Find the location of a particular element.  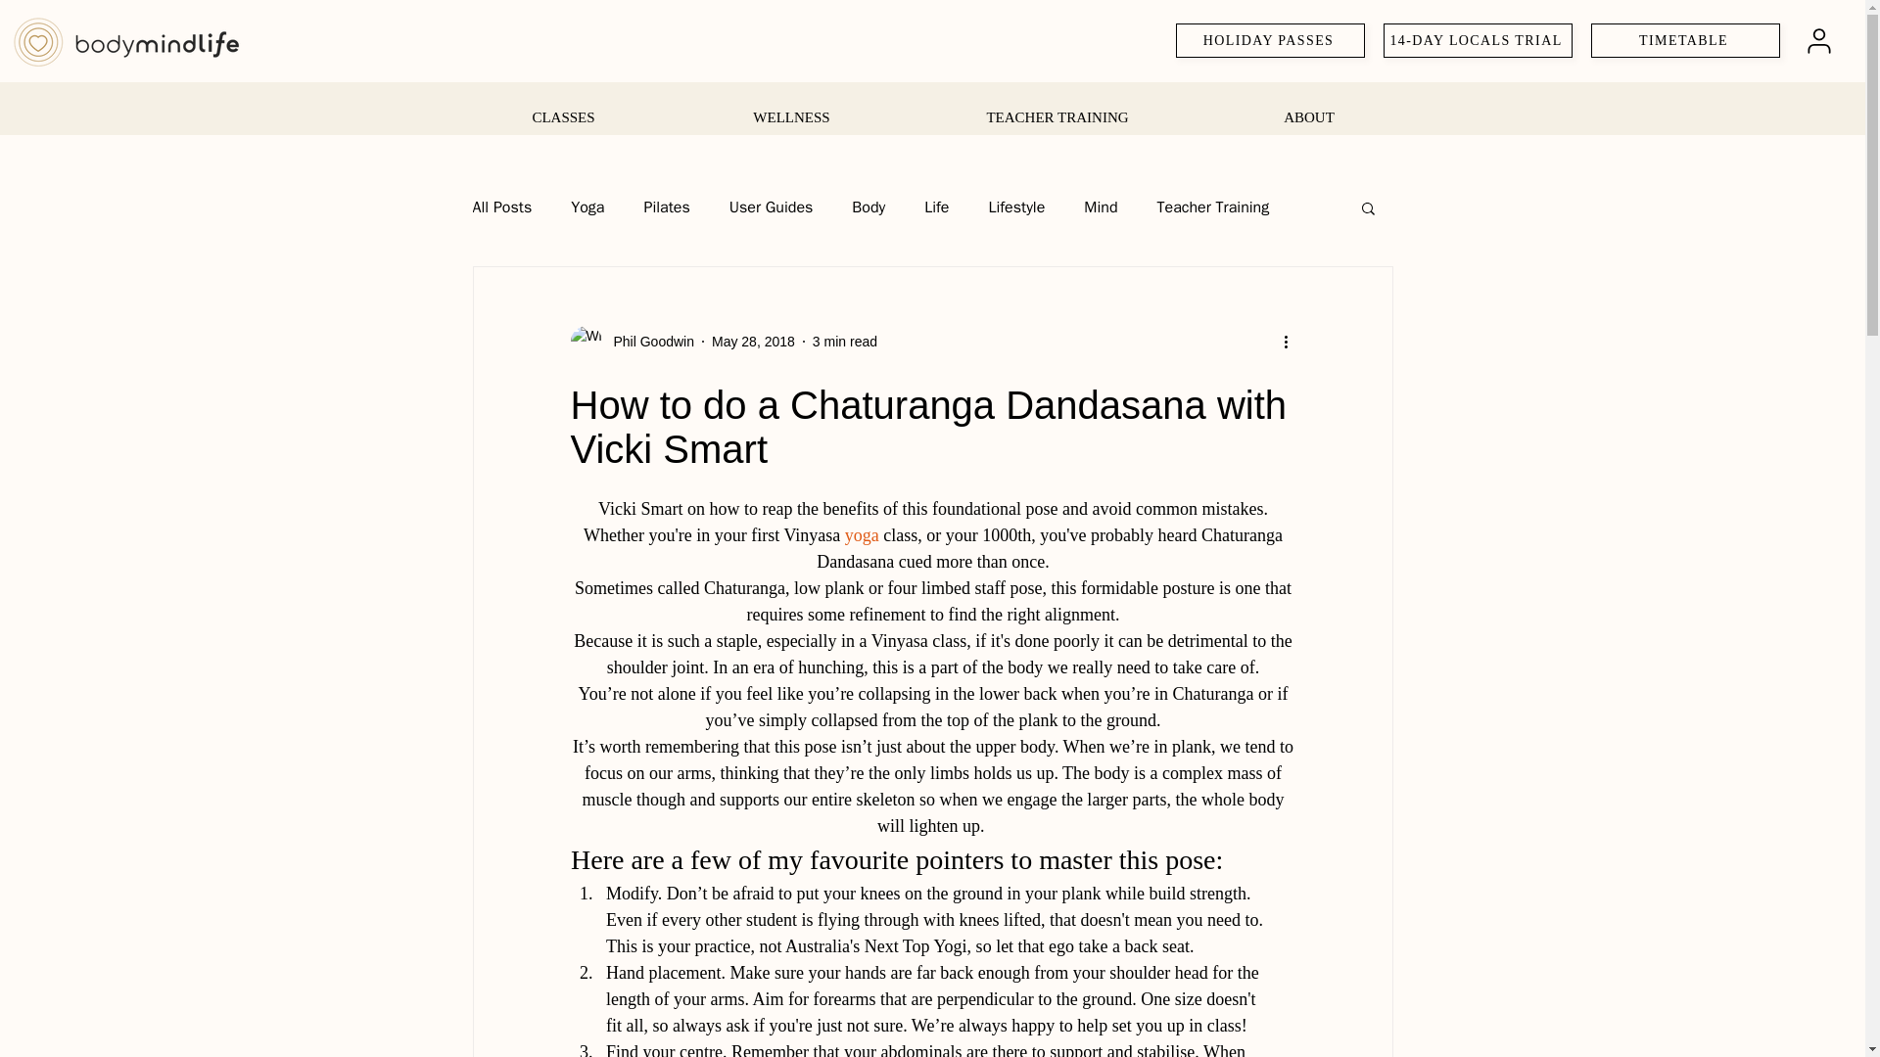

Teacher Training is located at coordinates (1214, 207).